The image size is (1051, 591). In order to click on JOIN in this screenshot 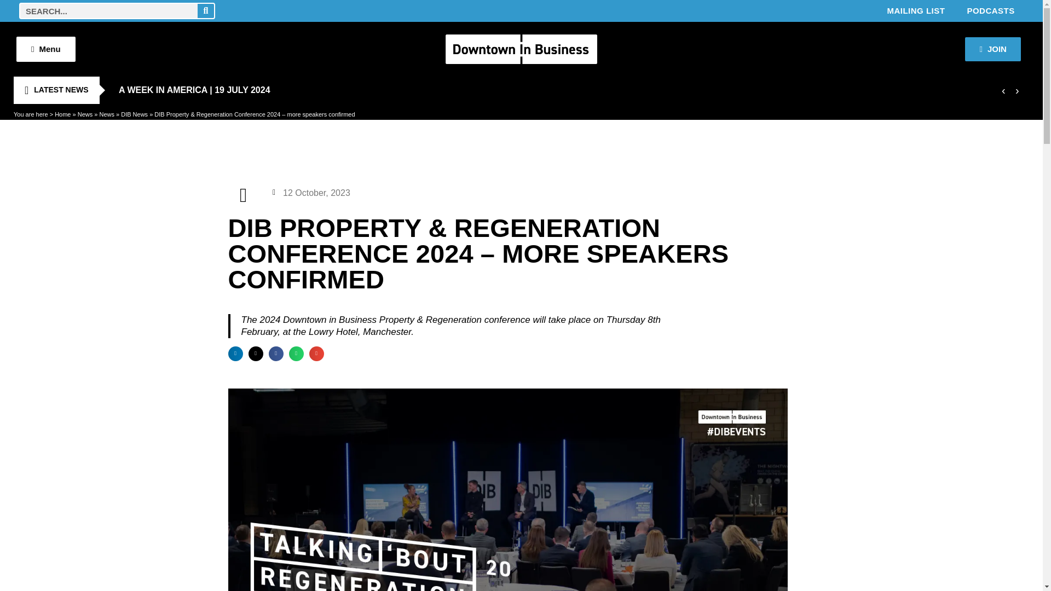, I will do `click(992, 49)`.